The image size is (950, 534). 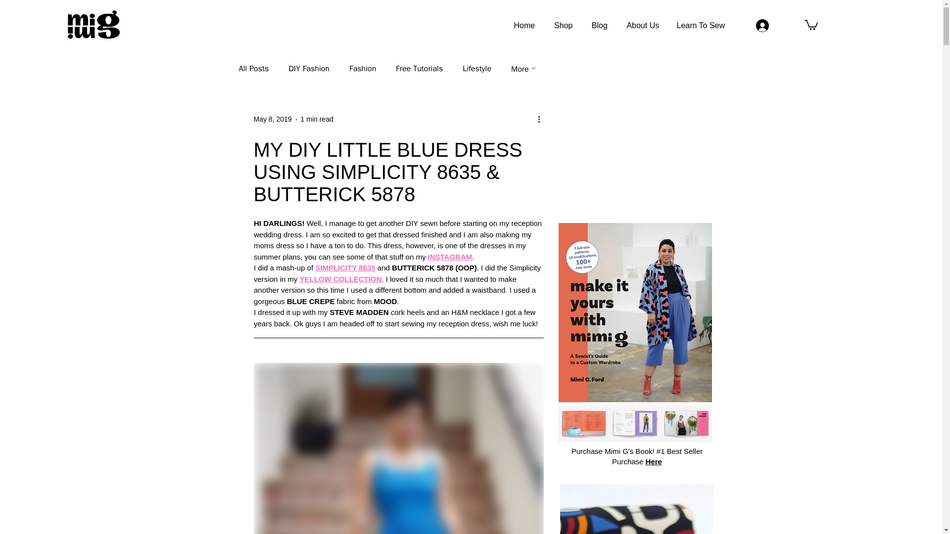 What do you see at coordinates (309, 69) in the screenshot?
I see `DIY Fashion` at bounding box center [309, 69].